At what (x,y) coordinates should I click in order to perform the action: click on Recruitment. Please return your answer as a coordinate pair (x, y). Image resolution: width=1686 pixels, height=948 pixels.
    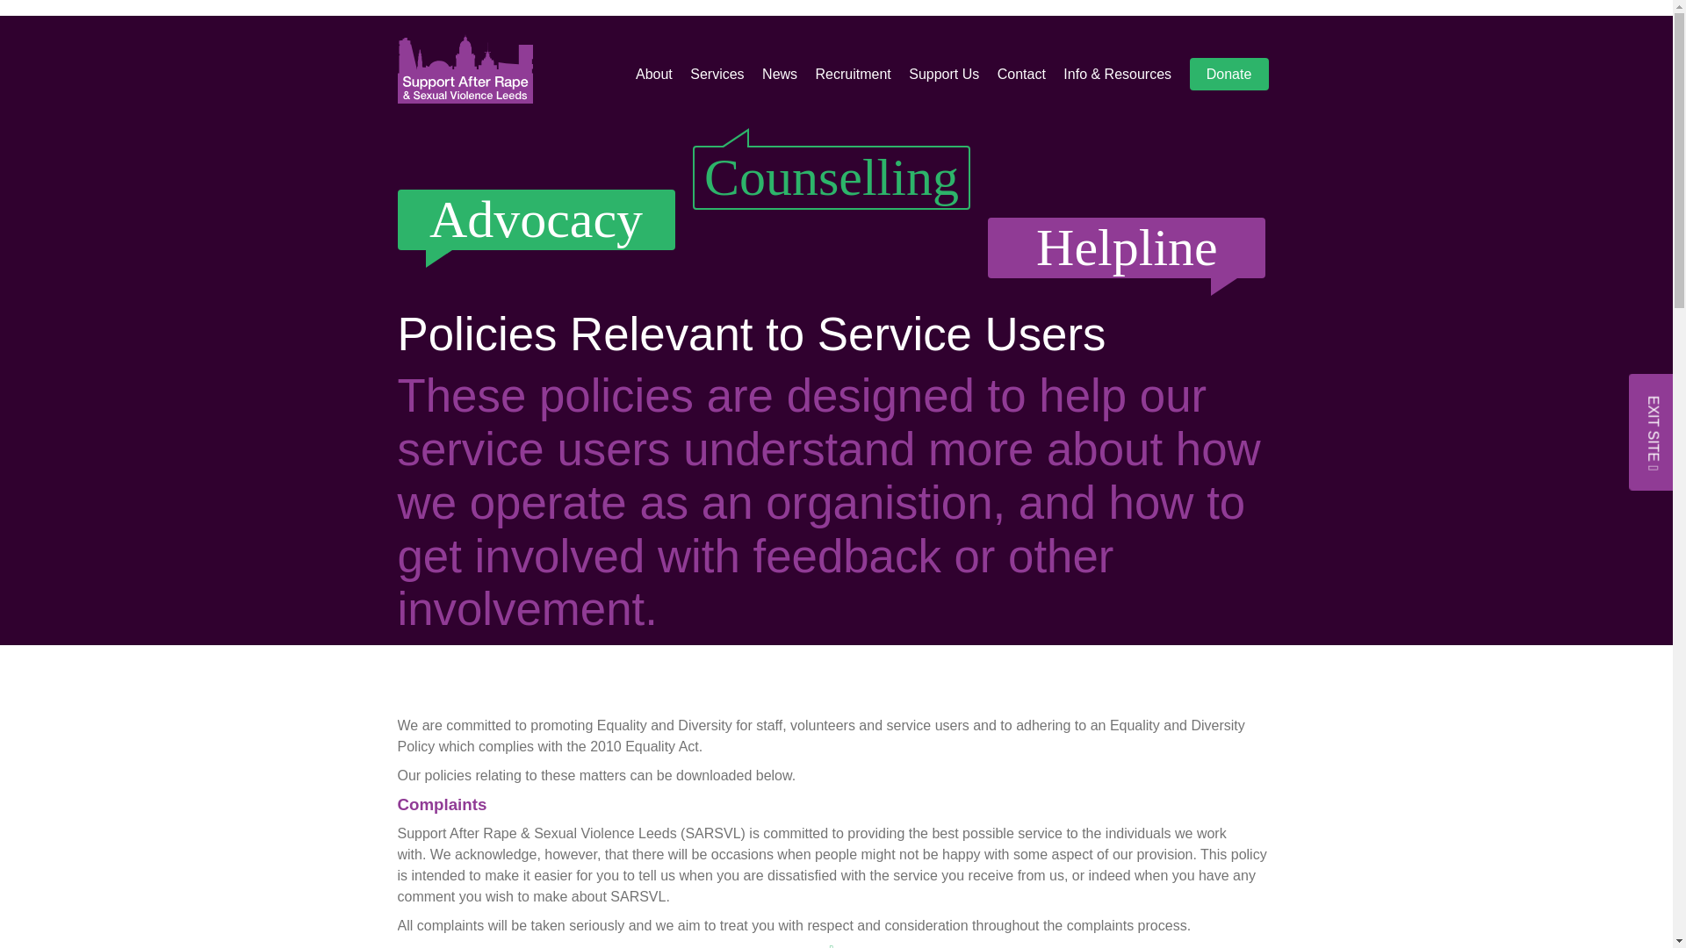
    Looking at the image, I should click on (854, 74).